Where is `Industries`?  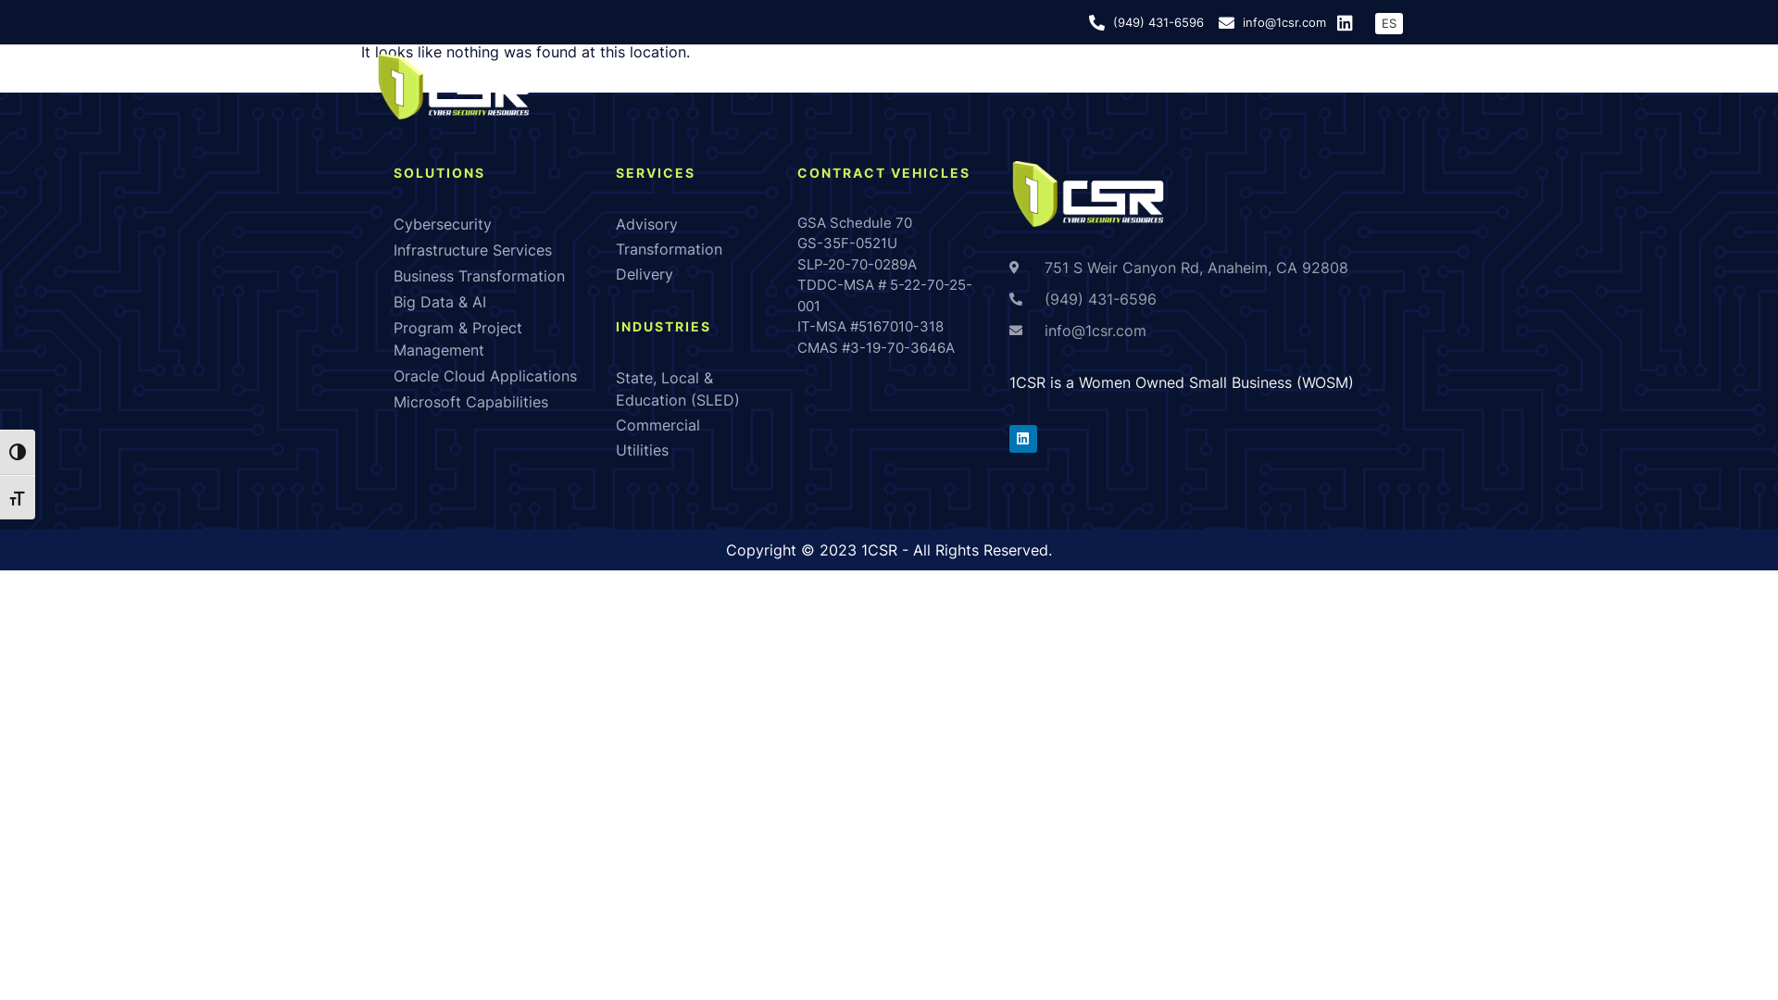 Industries is located at coordinates (1169, 87).